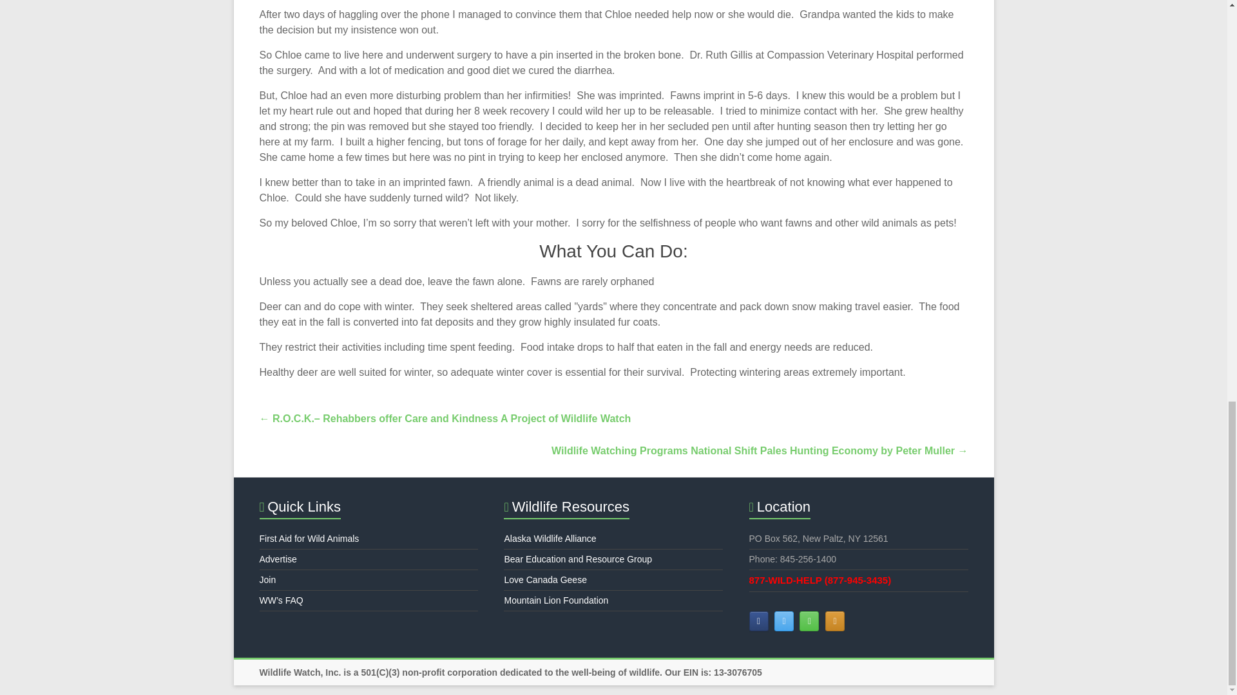 This screenshot has width=1237, height=695. I want to click on First Aid for Wild Animals, so click(308, 538).